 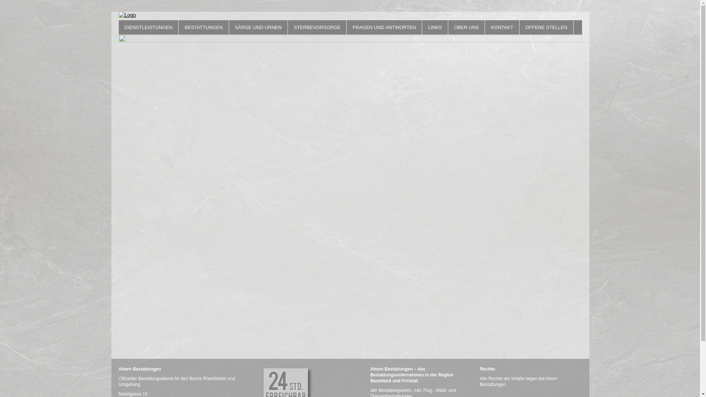 I want to click on DIENSTLEISTUNGEN, so click(x=149, y=27).